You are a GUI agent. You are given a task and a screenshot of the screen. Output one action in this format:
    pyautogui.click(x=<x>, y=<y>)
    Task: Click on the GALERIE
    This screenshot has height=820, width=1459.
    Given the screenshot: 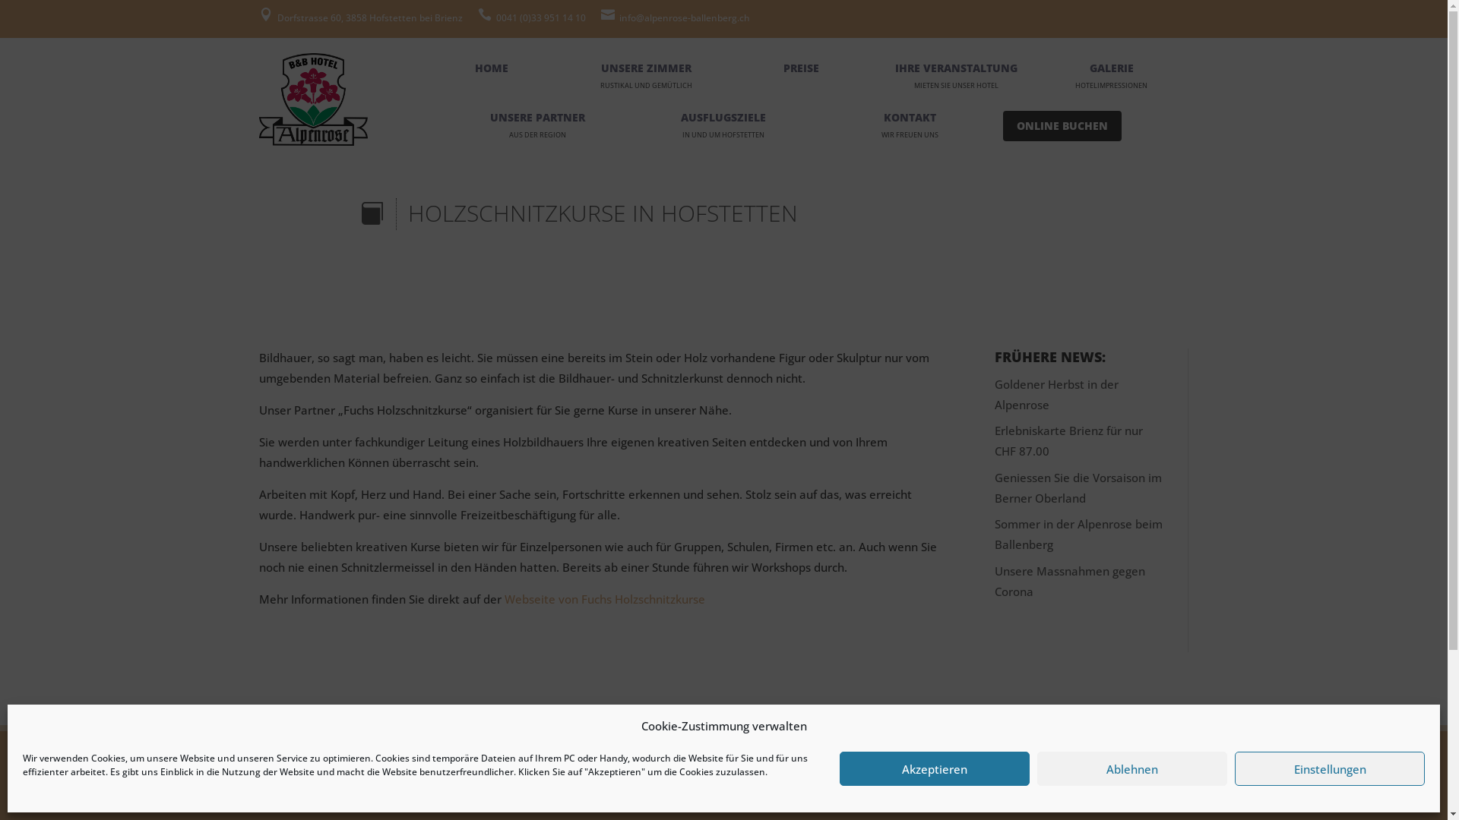 What is the action you would take?
    pyautogui.click(x=1112, y=68)
    